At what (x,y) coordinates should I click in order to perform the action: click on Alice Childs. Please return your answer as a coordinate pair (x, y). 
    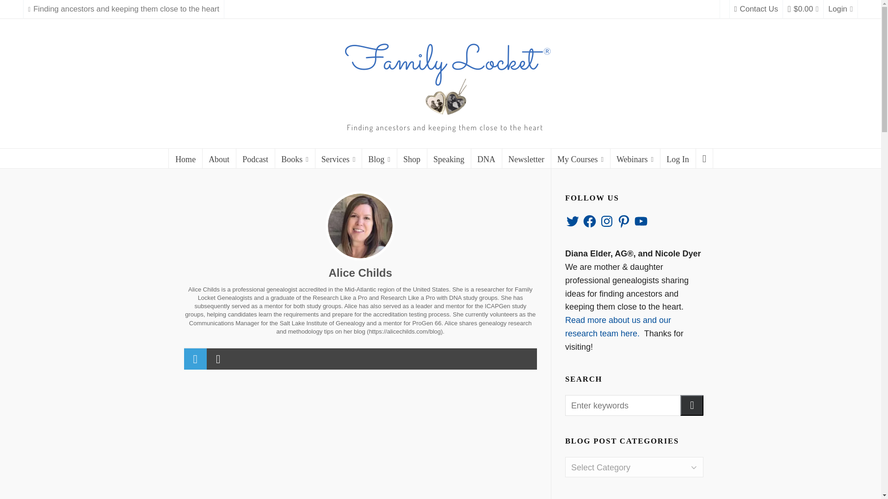
    Looking at the image, I should click on (360, 225).